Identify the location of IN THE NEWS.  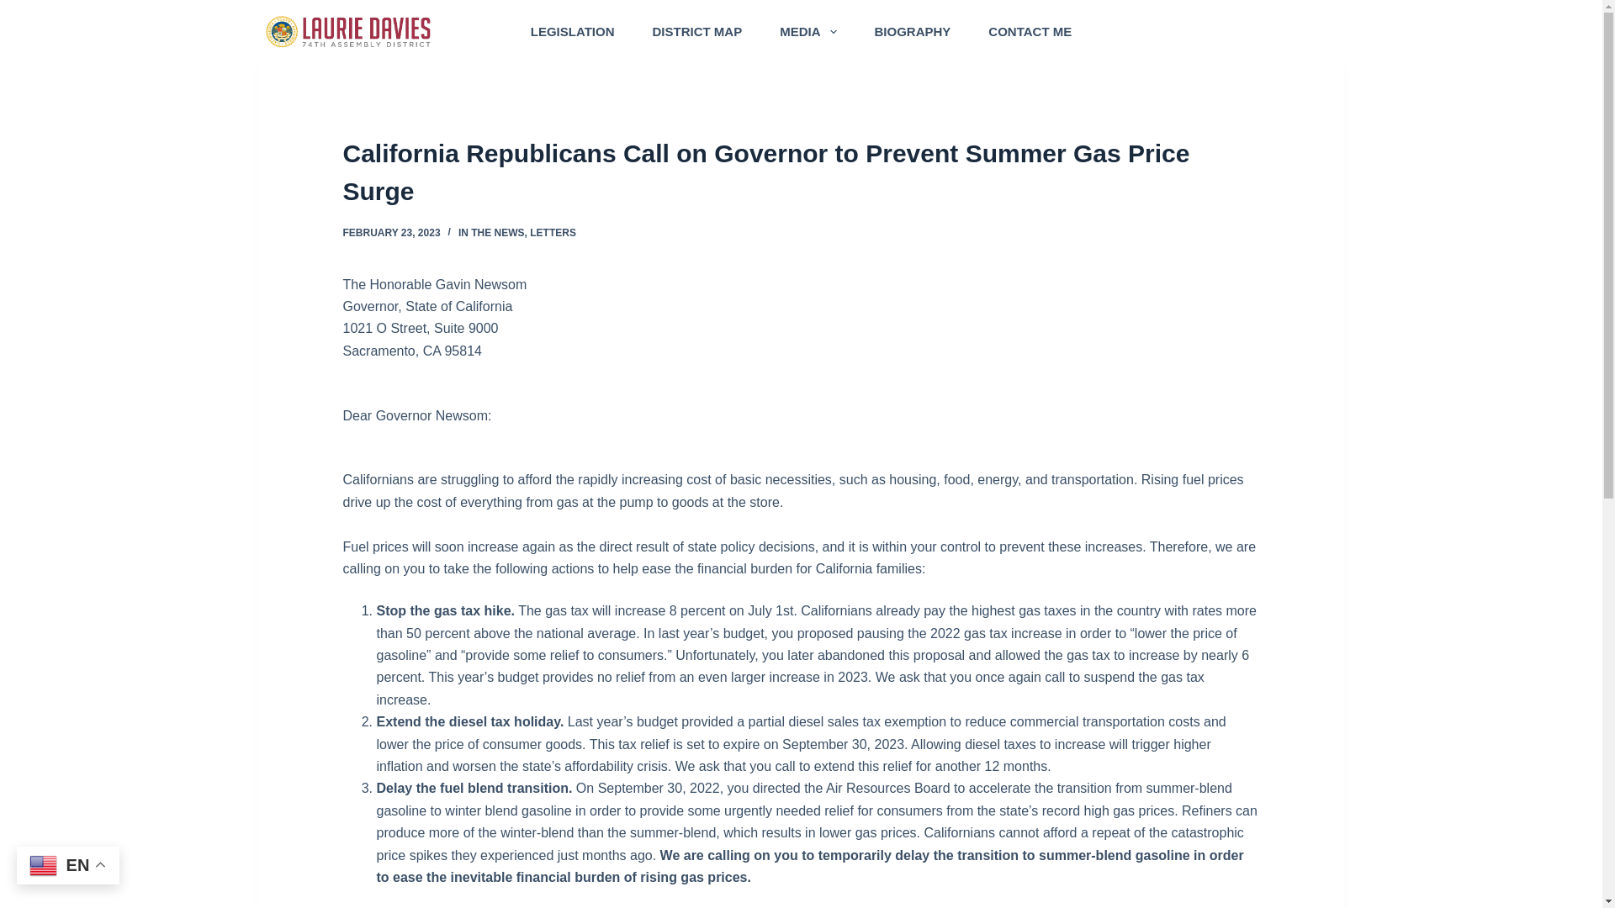
(491, 233).